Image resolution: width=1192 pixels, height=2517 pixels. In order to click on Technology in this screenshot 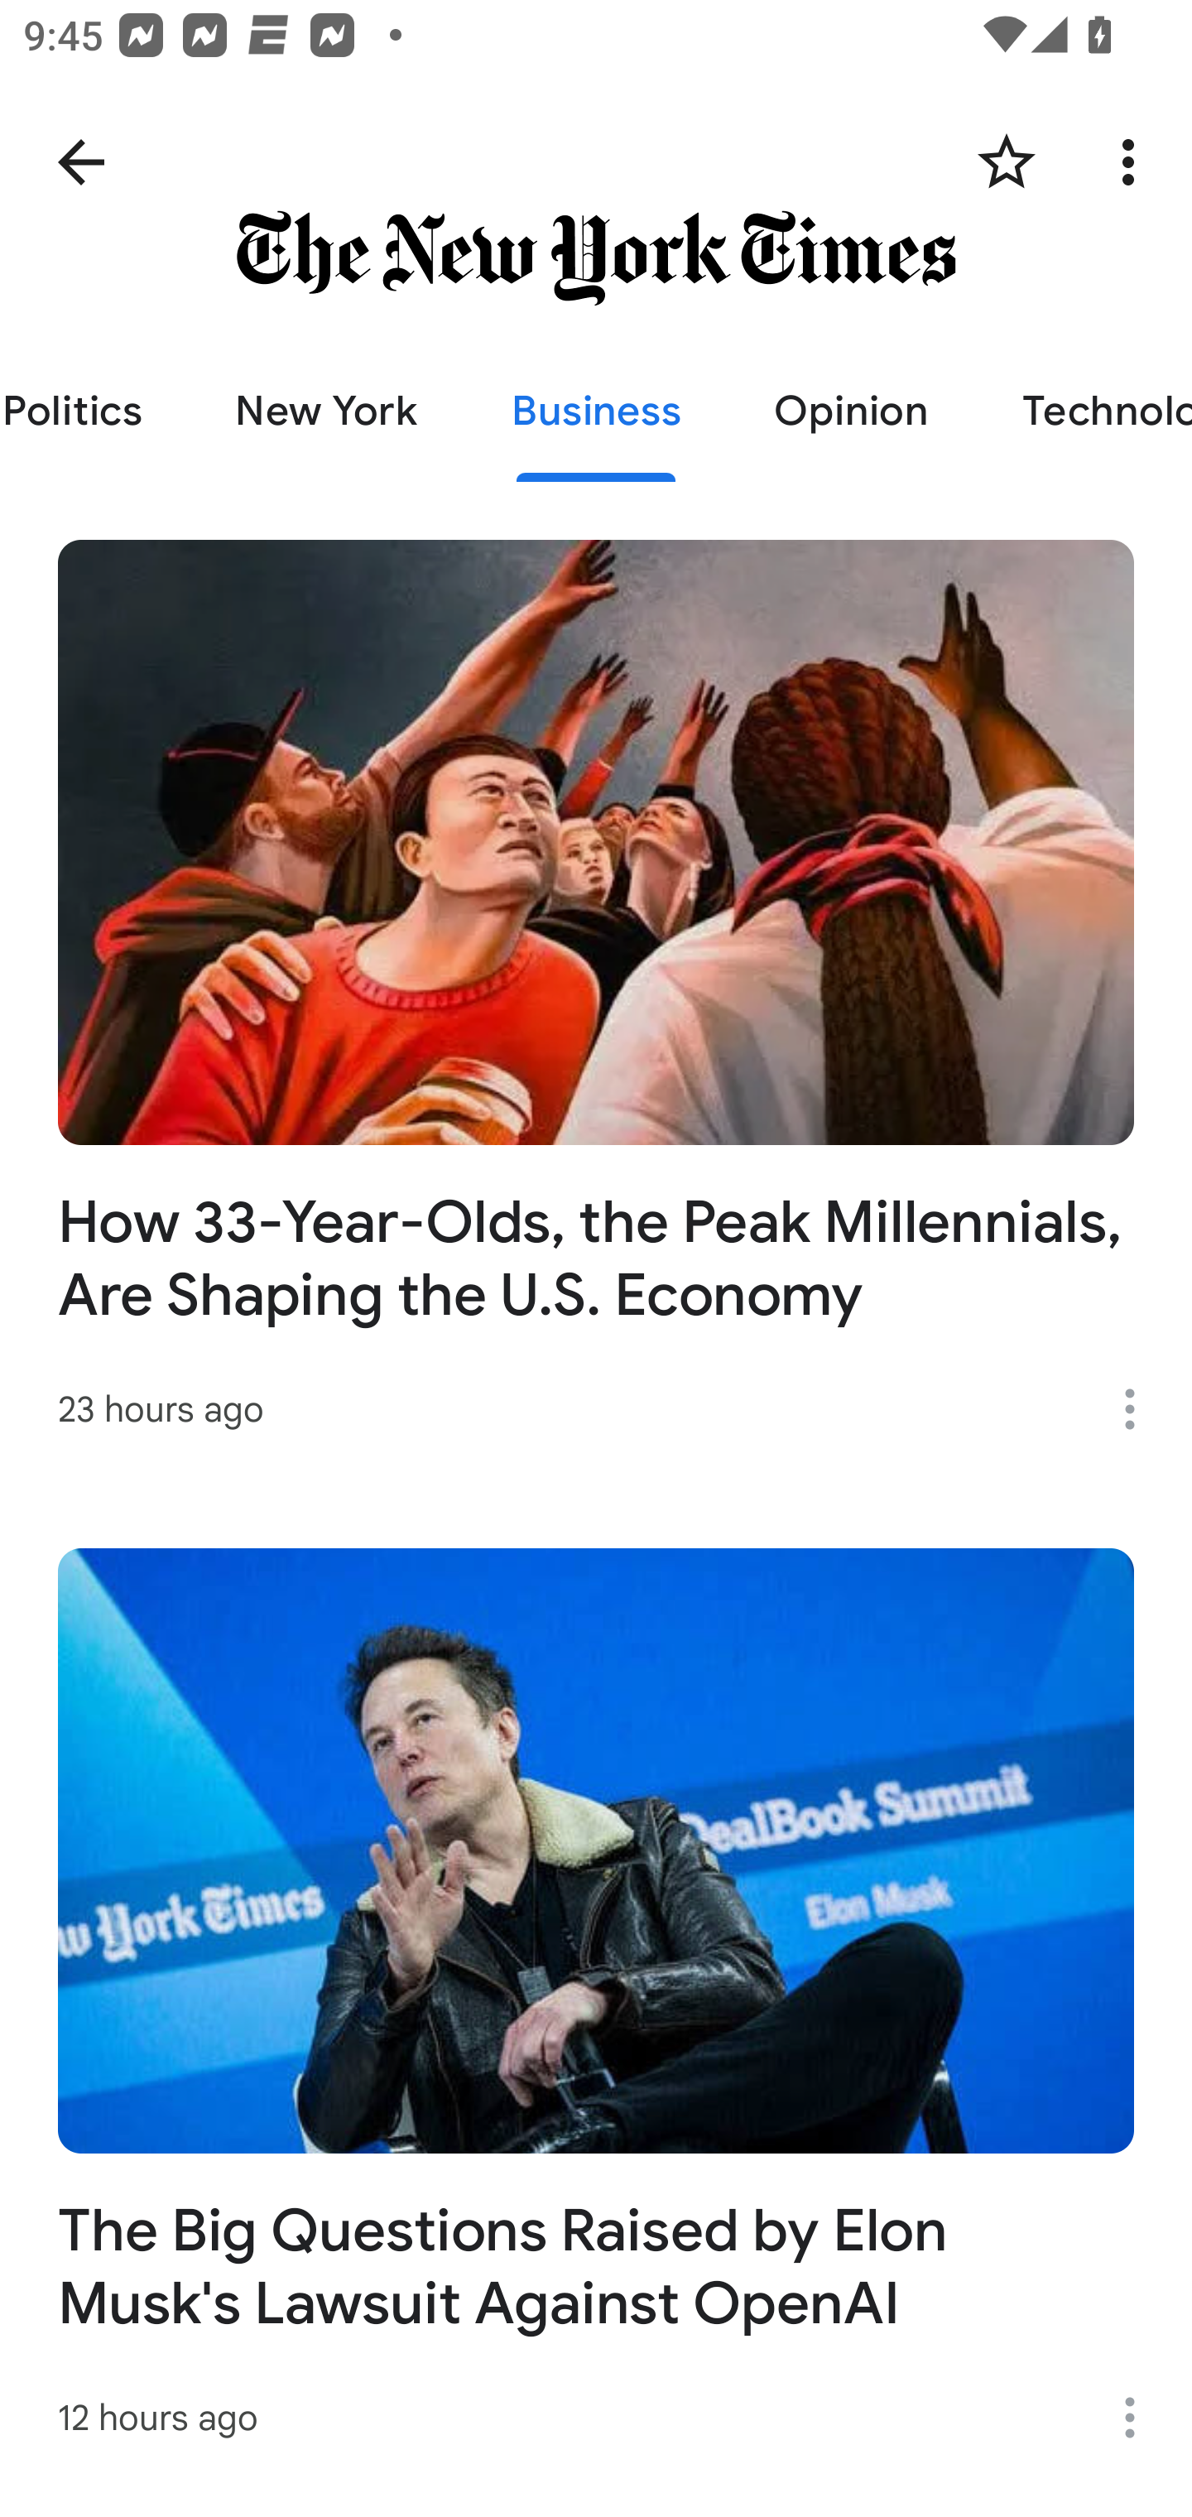, I will do `click(1083, 411)`.